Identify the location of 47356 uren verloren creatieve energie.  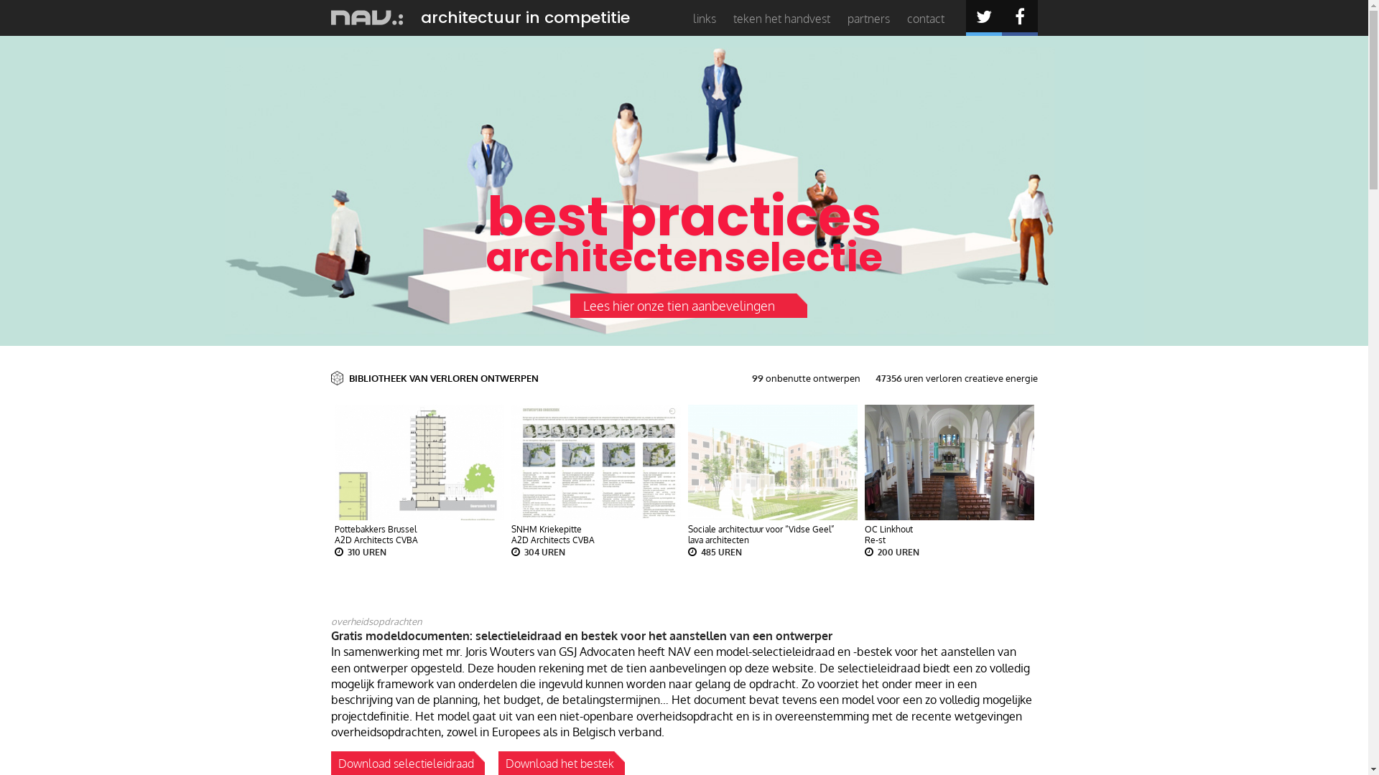
(956, 378).